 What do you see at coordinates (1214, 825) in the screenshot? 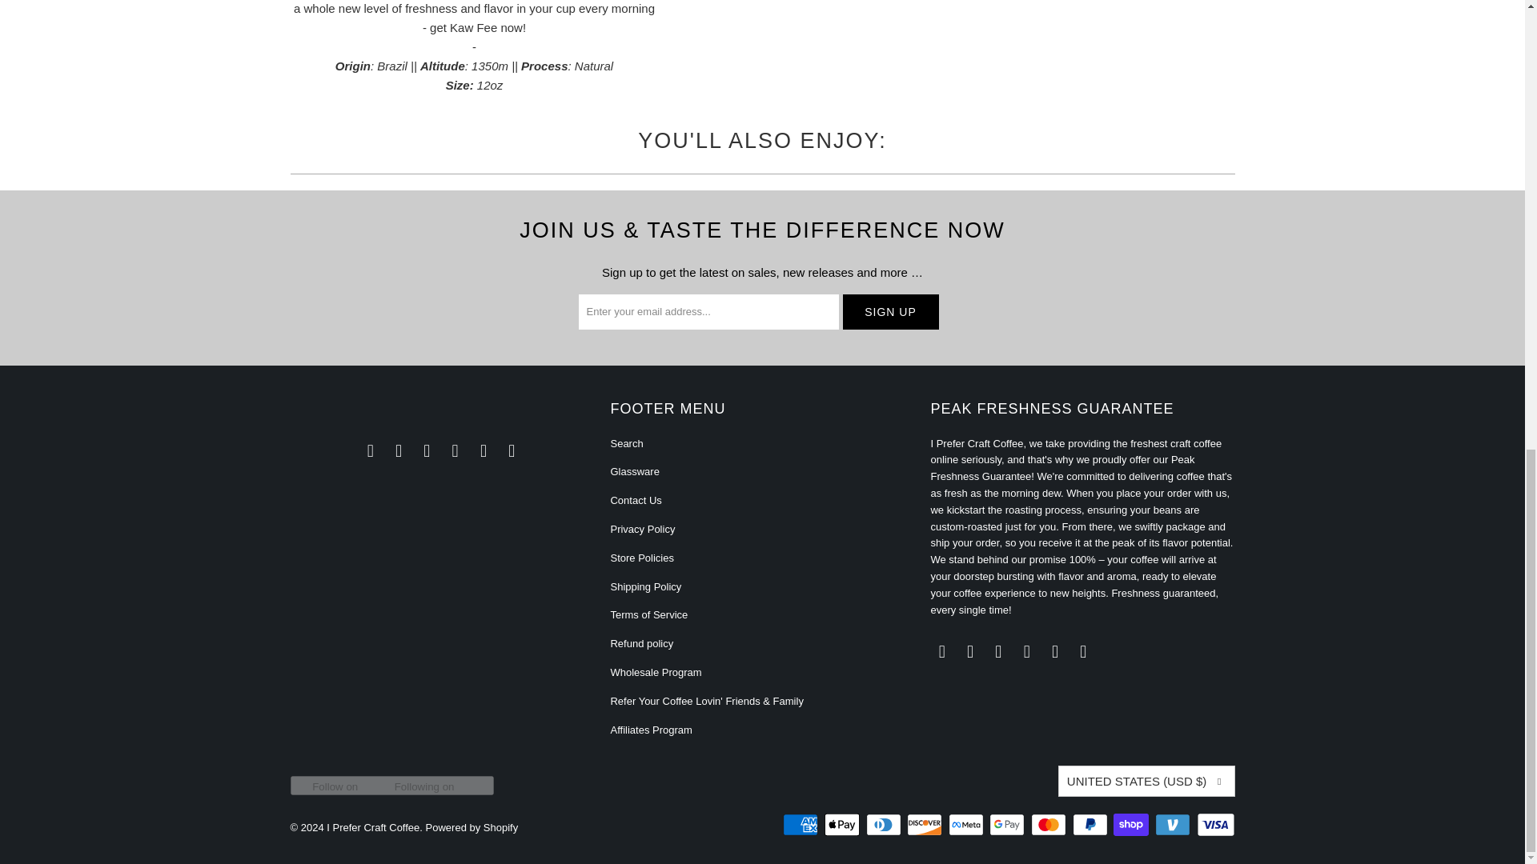
I see `Visa` at bounding box center [1214, 825].